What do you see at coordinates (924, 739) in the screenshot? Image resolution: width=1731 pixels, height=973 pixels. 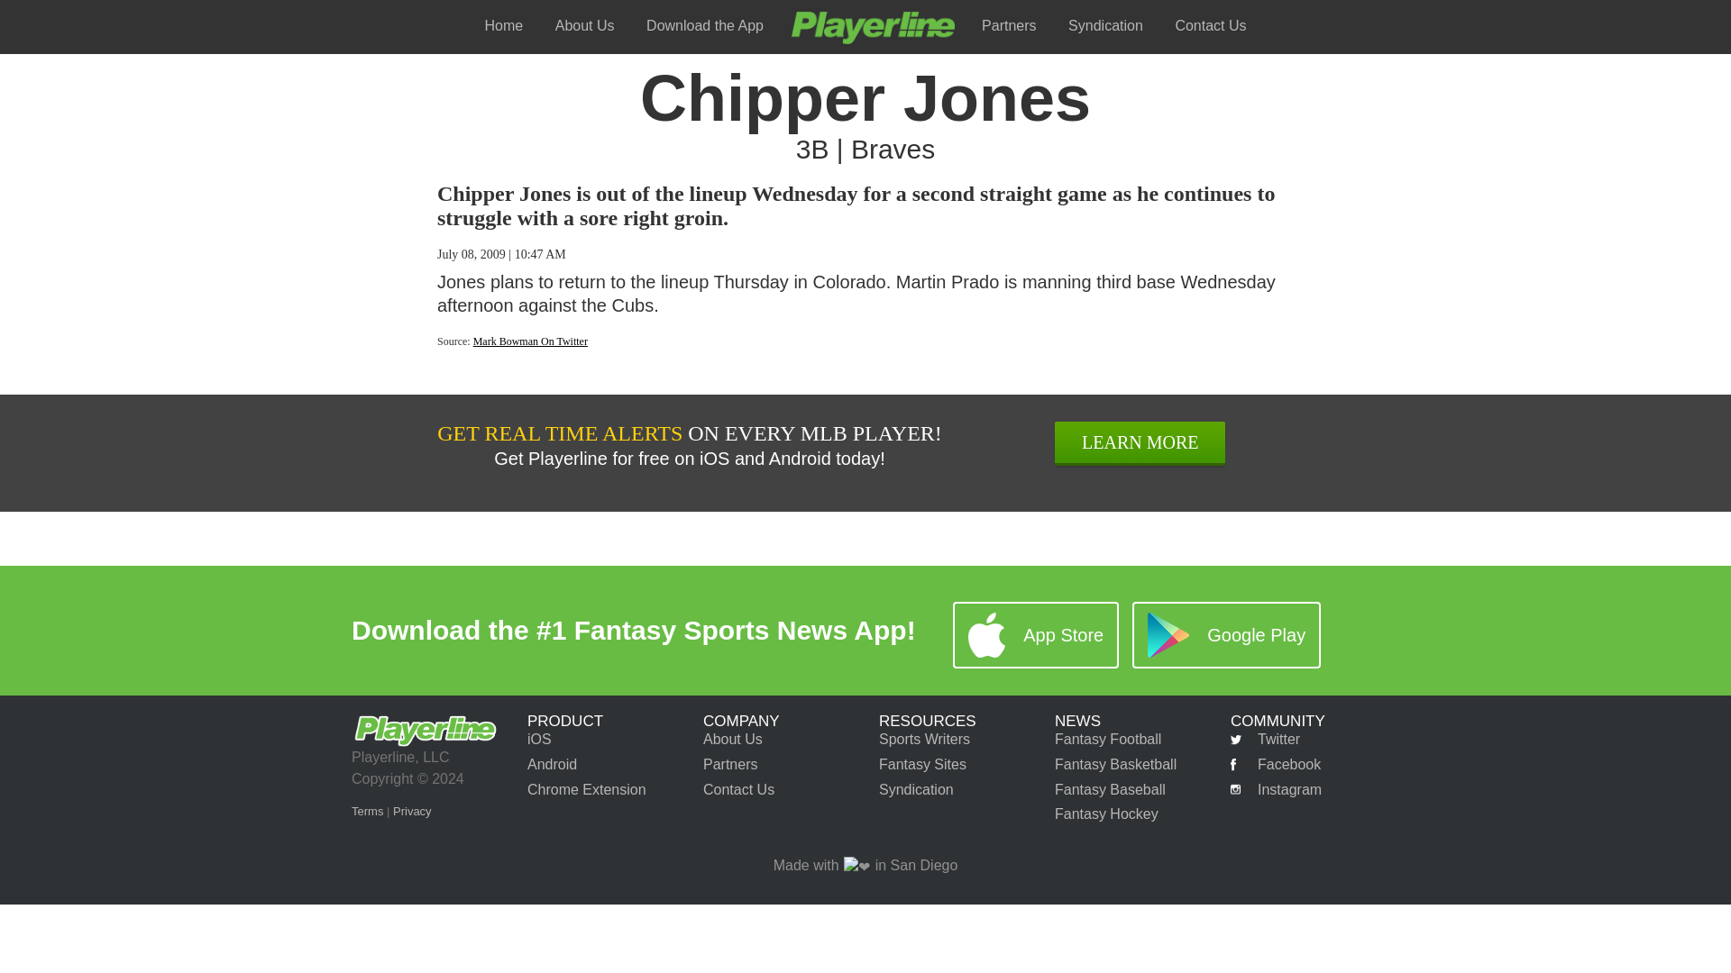 I see `Sports Writers` at bounding box center [924, 739].